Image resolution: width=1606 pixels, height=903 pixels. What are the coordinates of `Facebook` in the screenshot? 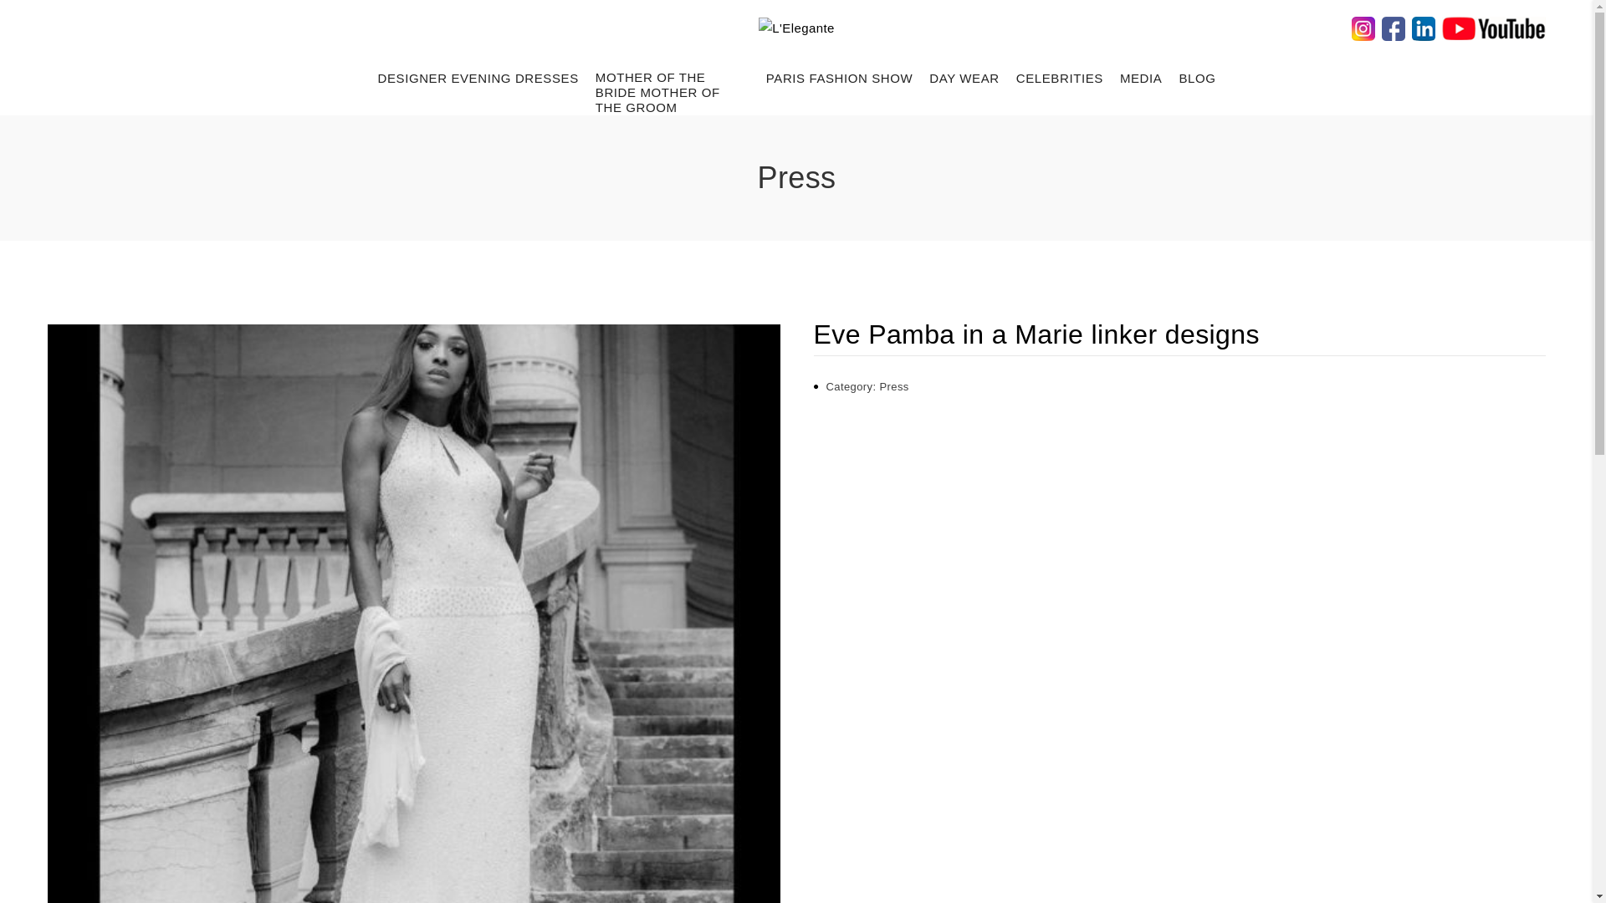 It's located at (1394, 27).